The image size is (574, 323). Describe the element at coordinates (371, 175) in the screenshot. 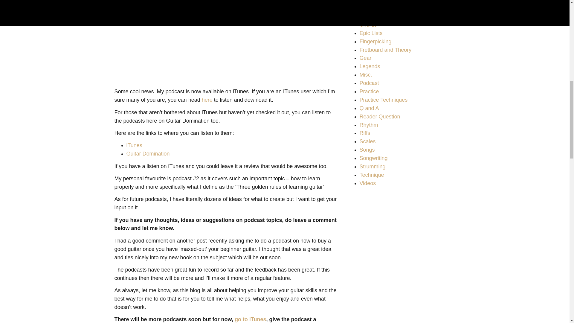

I see `Technique` at that location.